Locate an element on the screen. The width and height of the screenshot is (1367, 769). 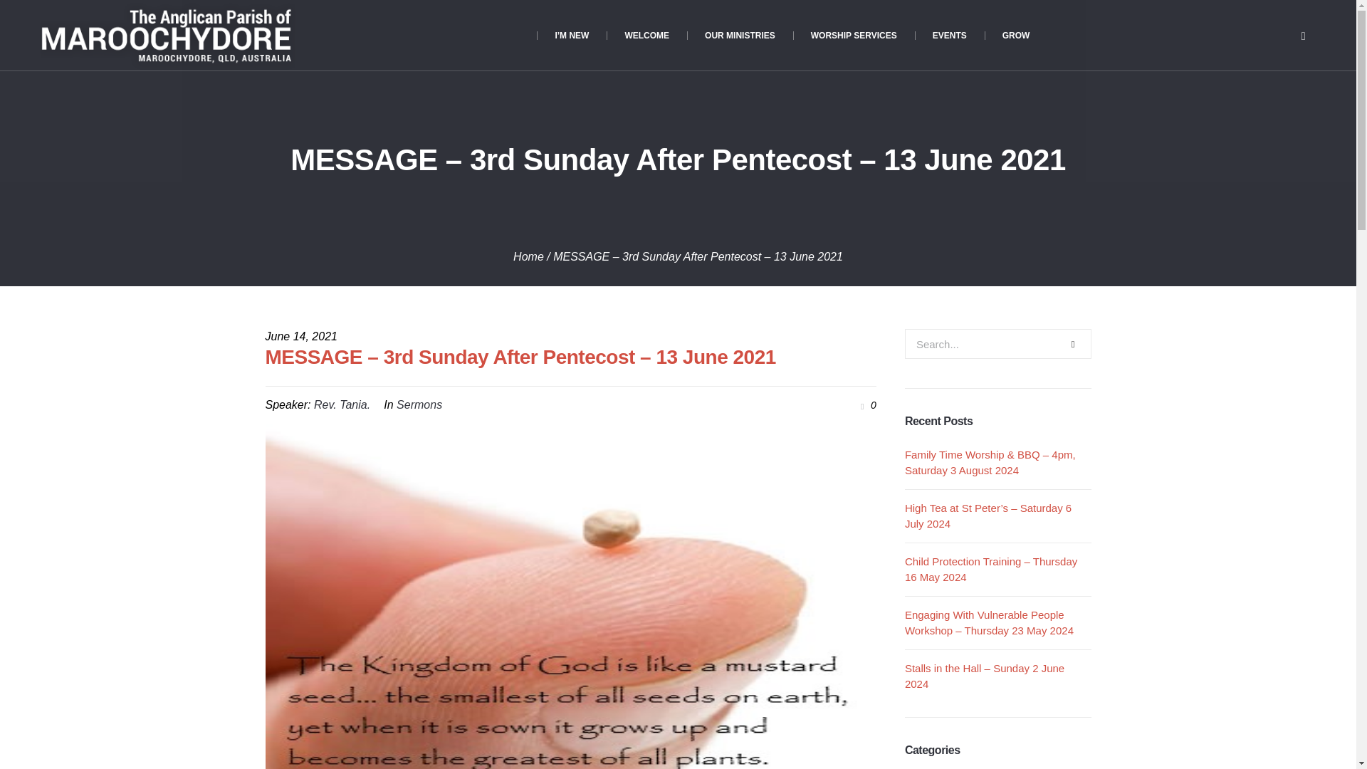
Rev. Tania. is located at coordinates (342, 404).